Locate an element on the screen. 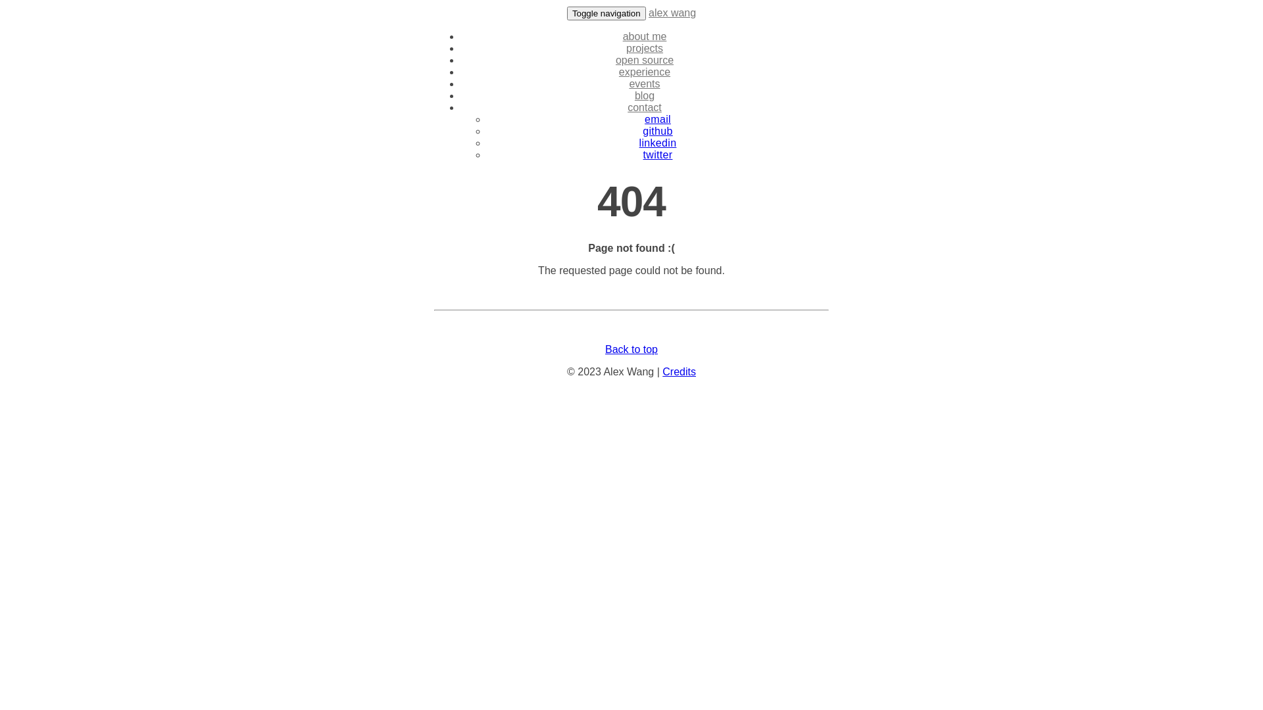 Image resolution: width=1263 pixels, height=710 pixels. github is located at coordinates (658, 131).